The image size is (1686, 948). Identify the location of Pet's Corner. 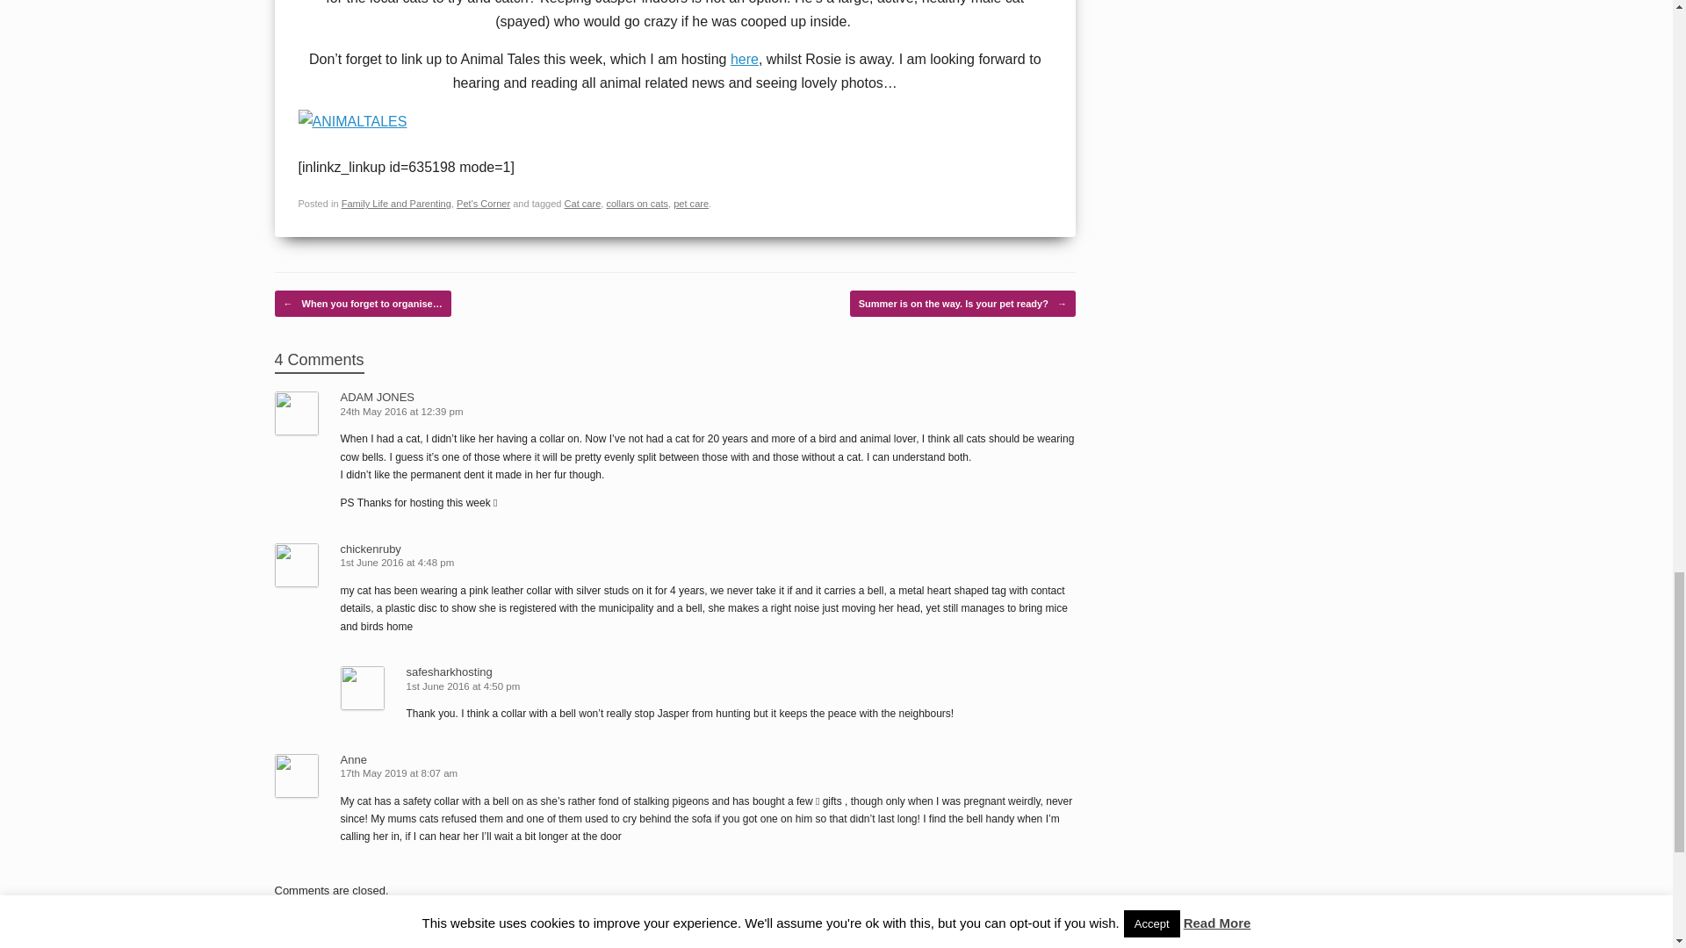
(483, 203).